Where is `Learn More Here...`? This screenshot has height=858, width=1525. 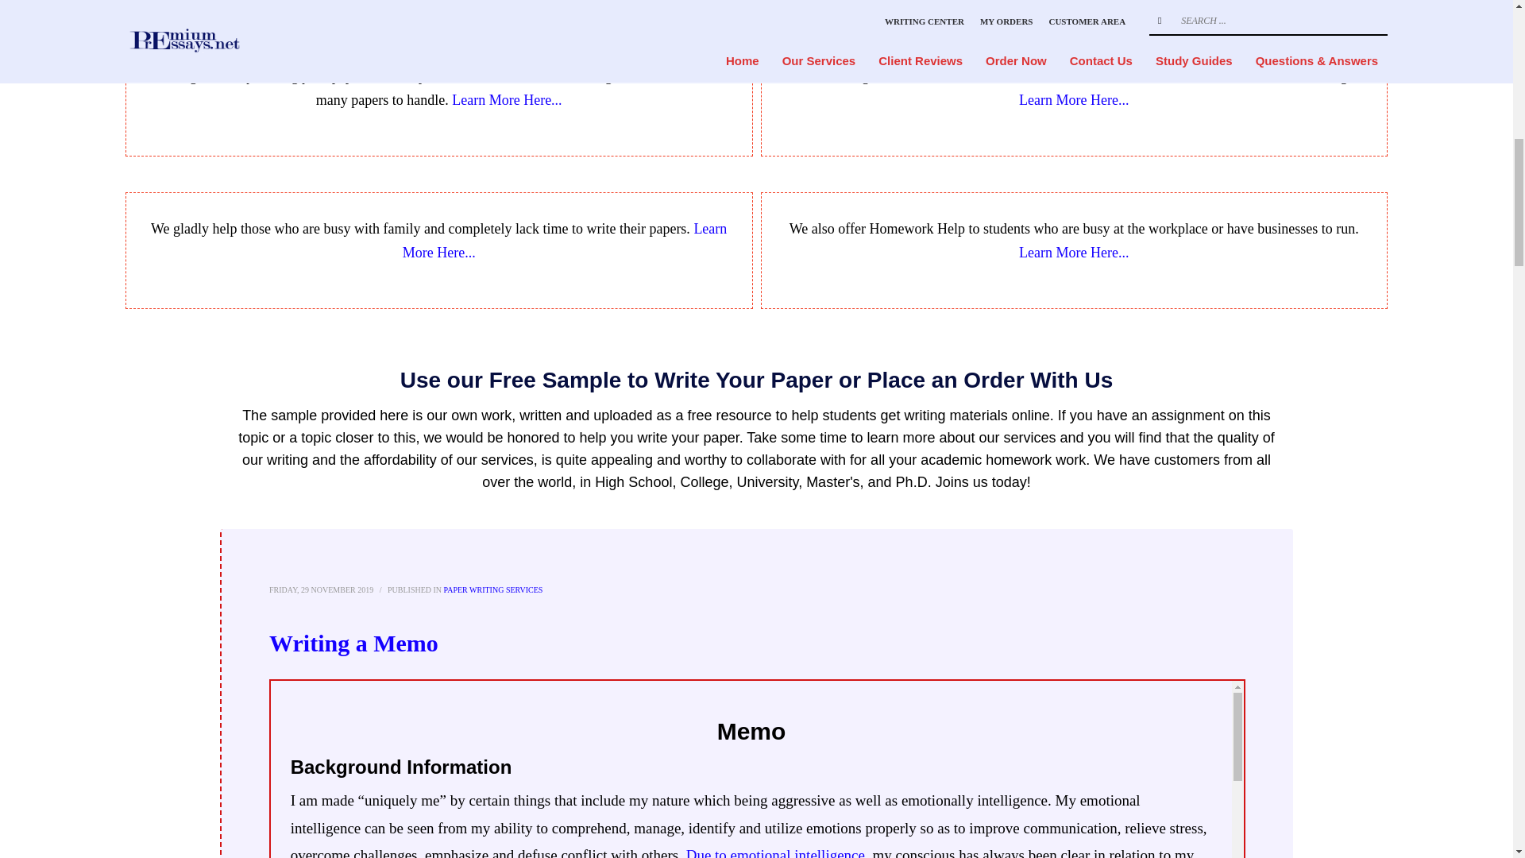 Learn More Here... is located at coordinates (564, 240).